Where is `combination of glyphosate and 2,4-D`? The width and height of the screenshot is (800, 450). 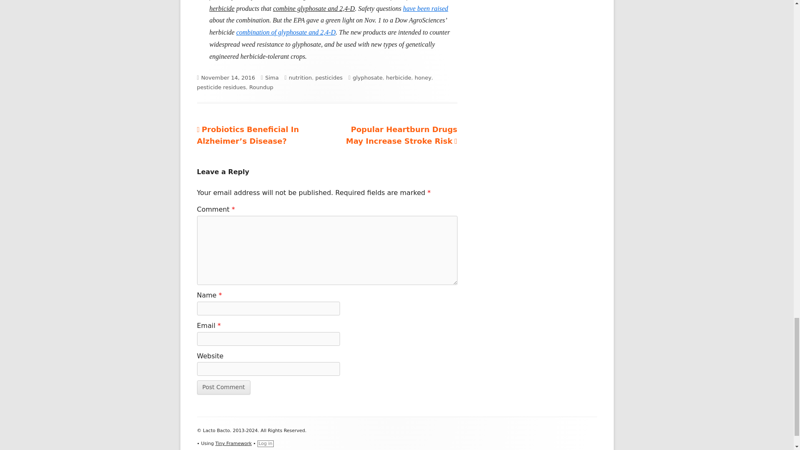
combination of glyphosate and 2,4-D is located at coordinates (286, 32).